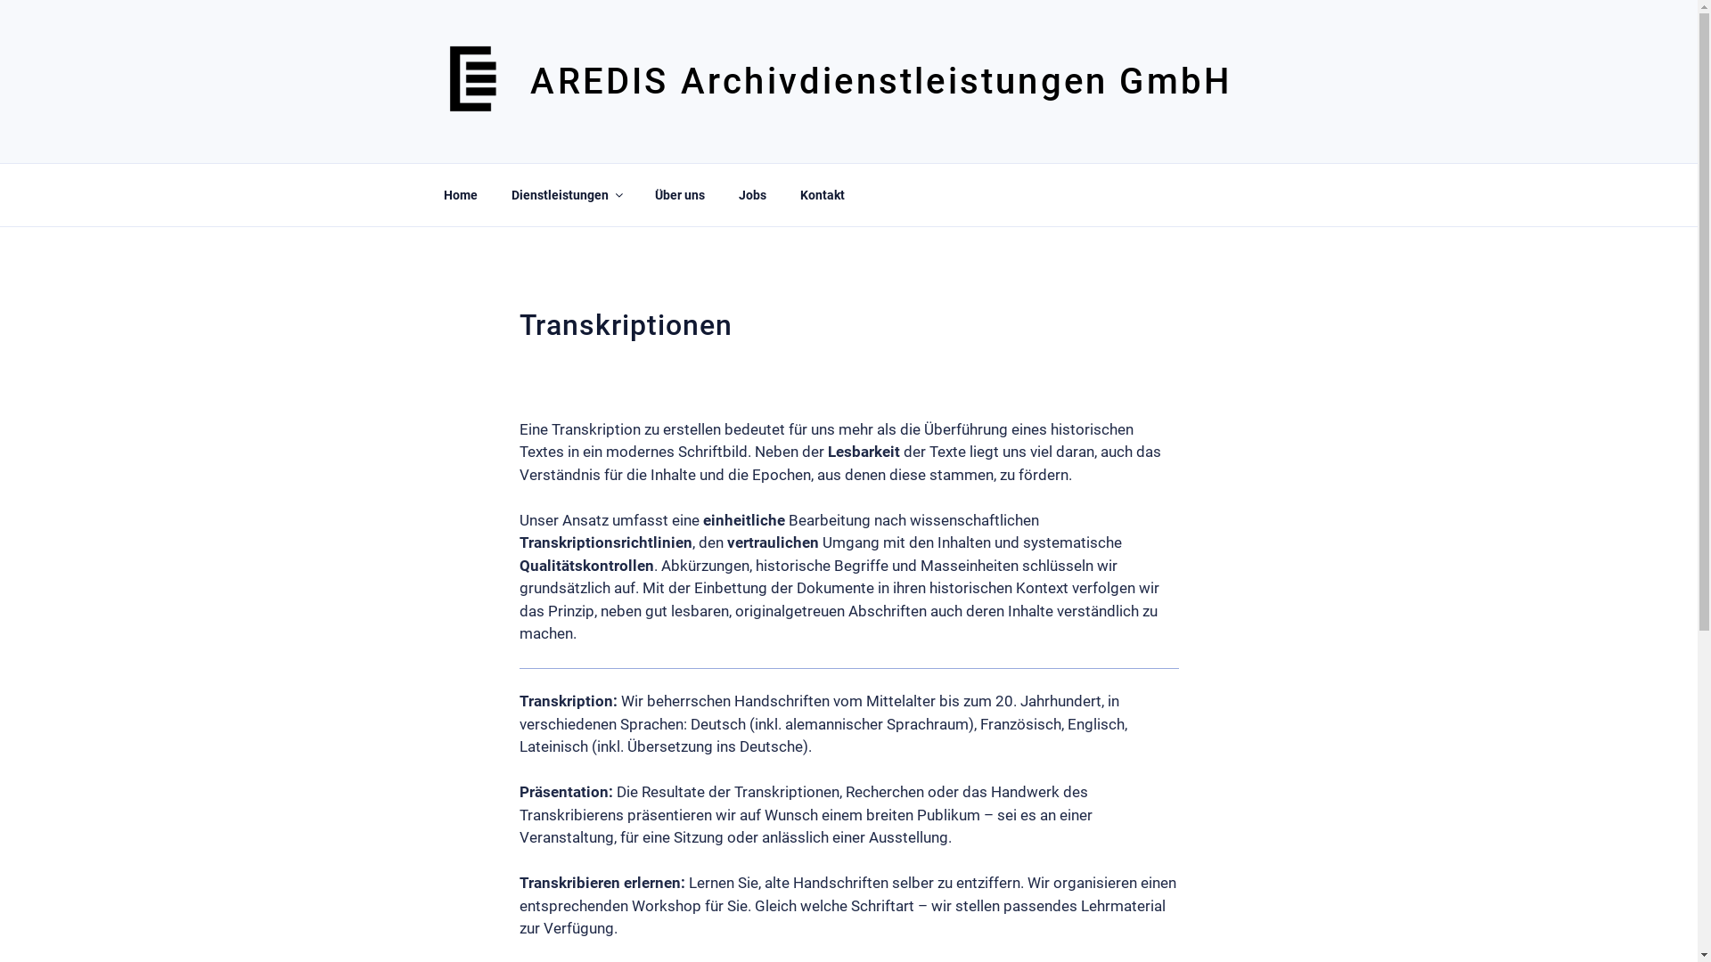 This screenshot has height=962, width=1711. I want to click on Home, so click(460, 194).